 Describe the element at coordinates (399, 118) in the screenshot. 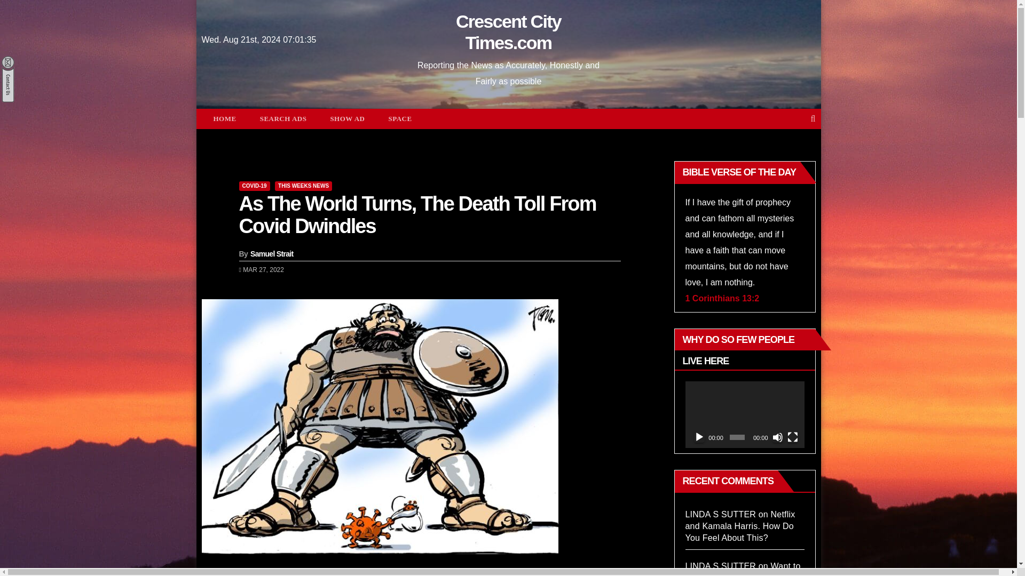

I see `SPACE` at that location.